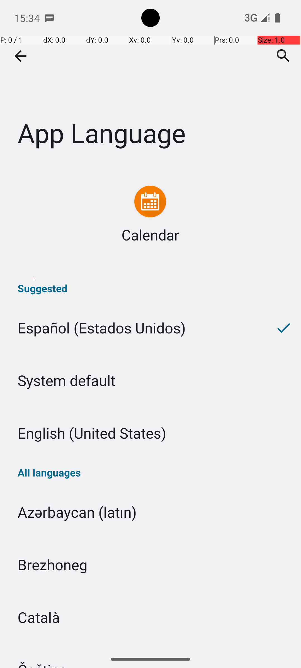 This screenshot has width=301, height=668. Describe the element at coordinates (151, 380) in the screenshot. I see `System default` at that location.